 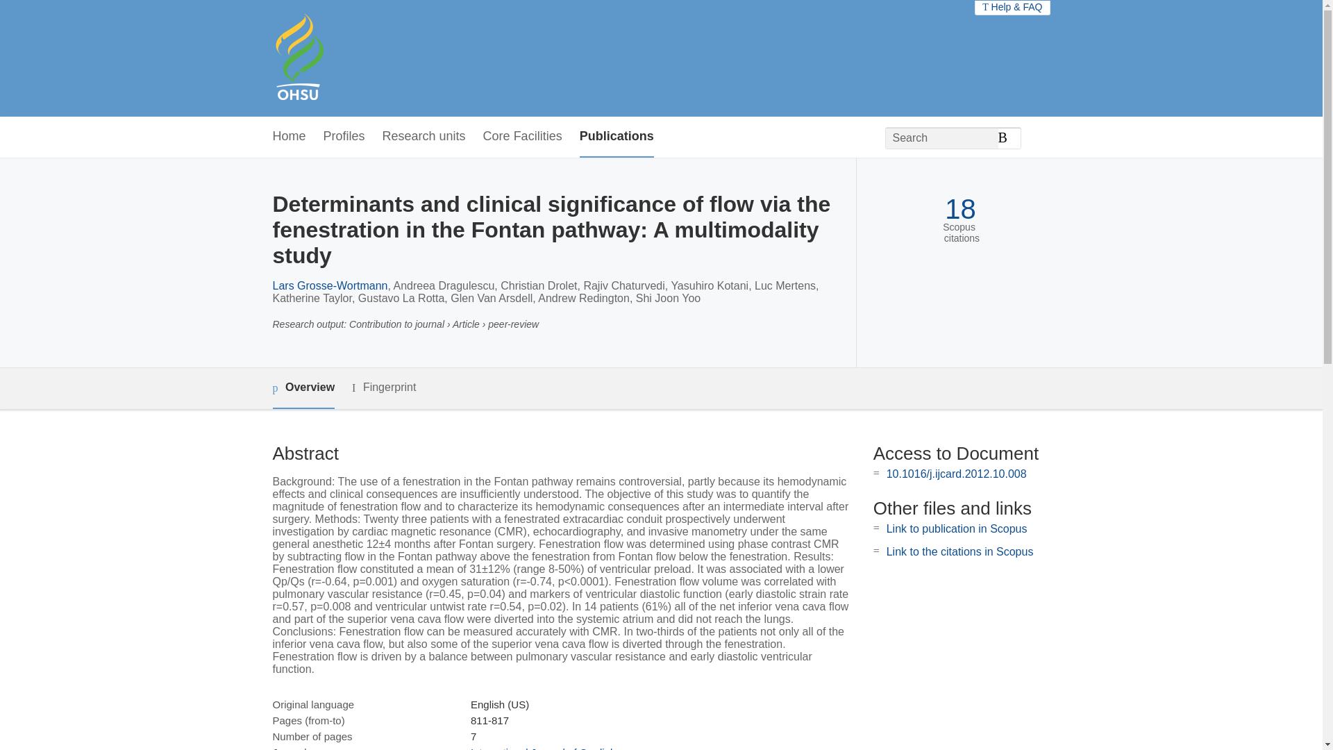 What do you see at coordinates (424, 137) in the screenshot?
I see `Research units` at bounding box center [424, 137].